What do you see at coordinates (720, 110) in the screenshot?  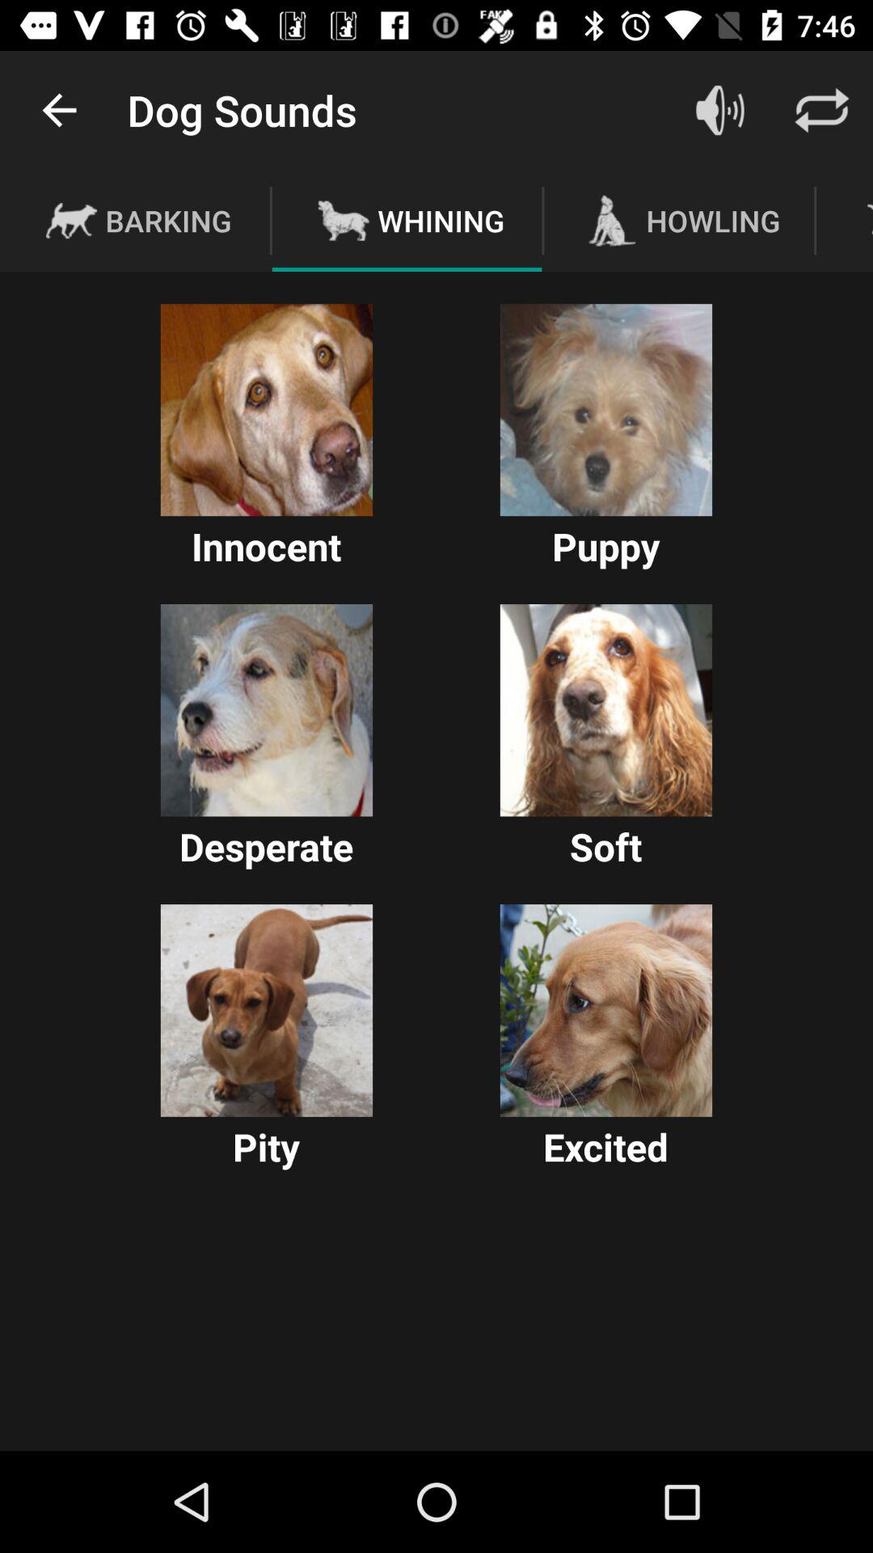 I see `volume` at bounding box center [720, 110].